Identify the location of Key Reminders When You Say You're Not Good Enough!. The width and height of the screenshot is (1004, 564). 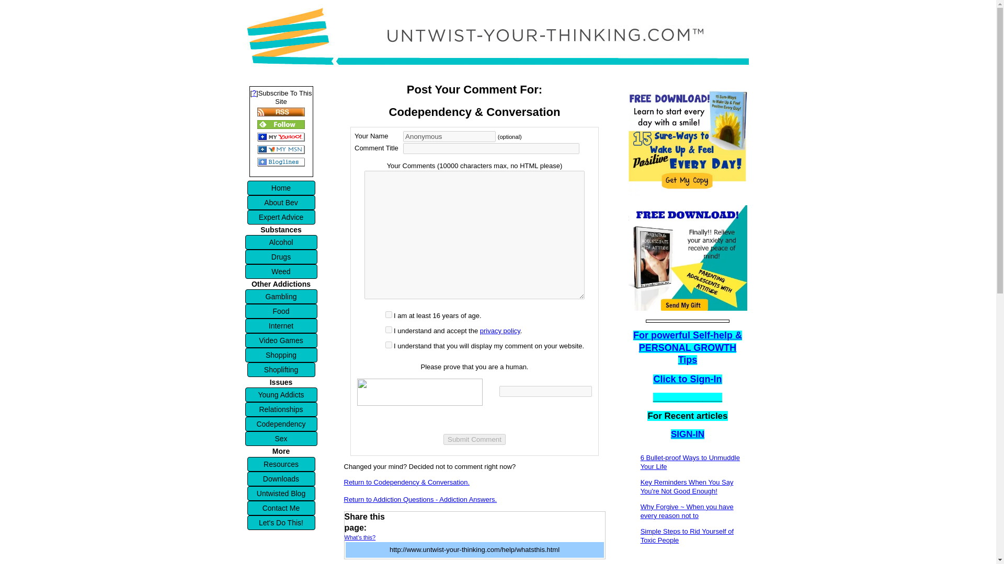
(687, 487).